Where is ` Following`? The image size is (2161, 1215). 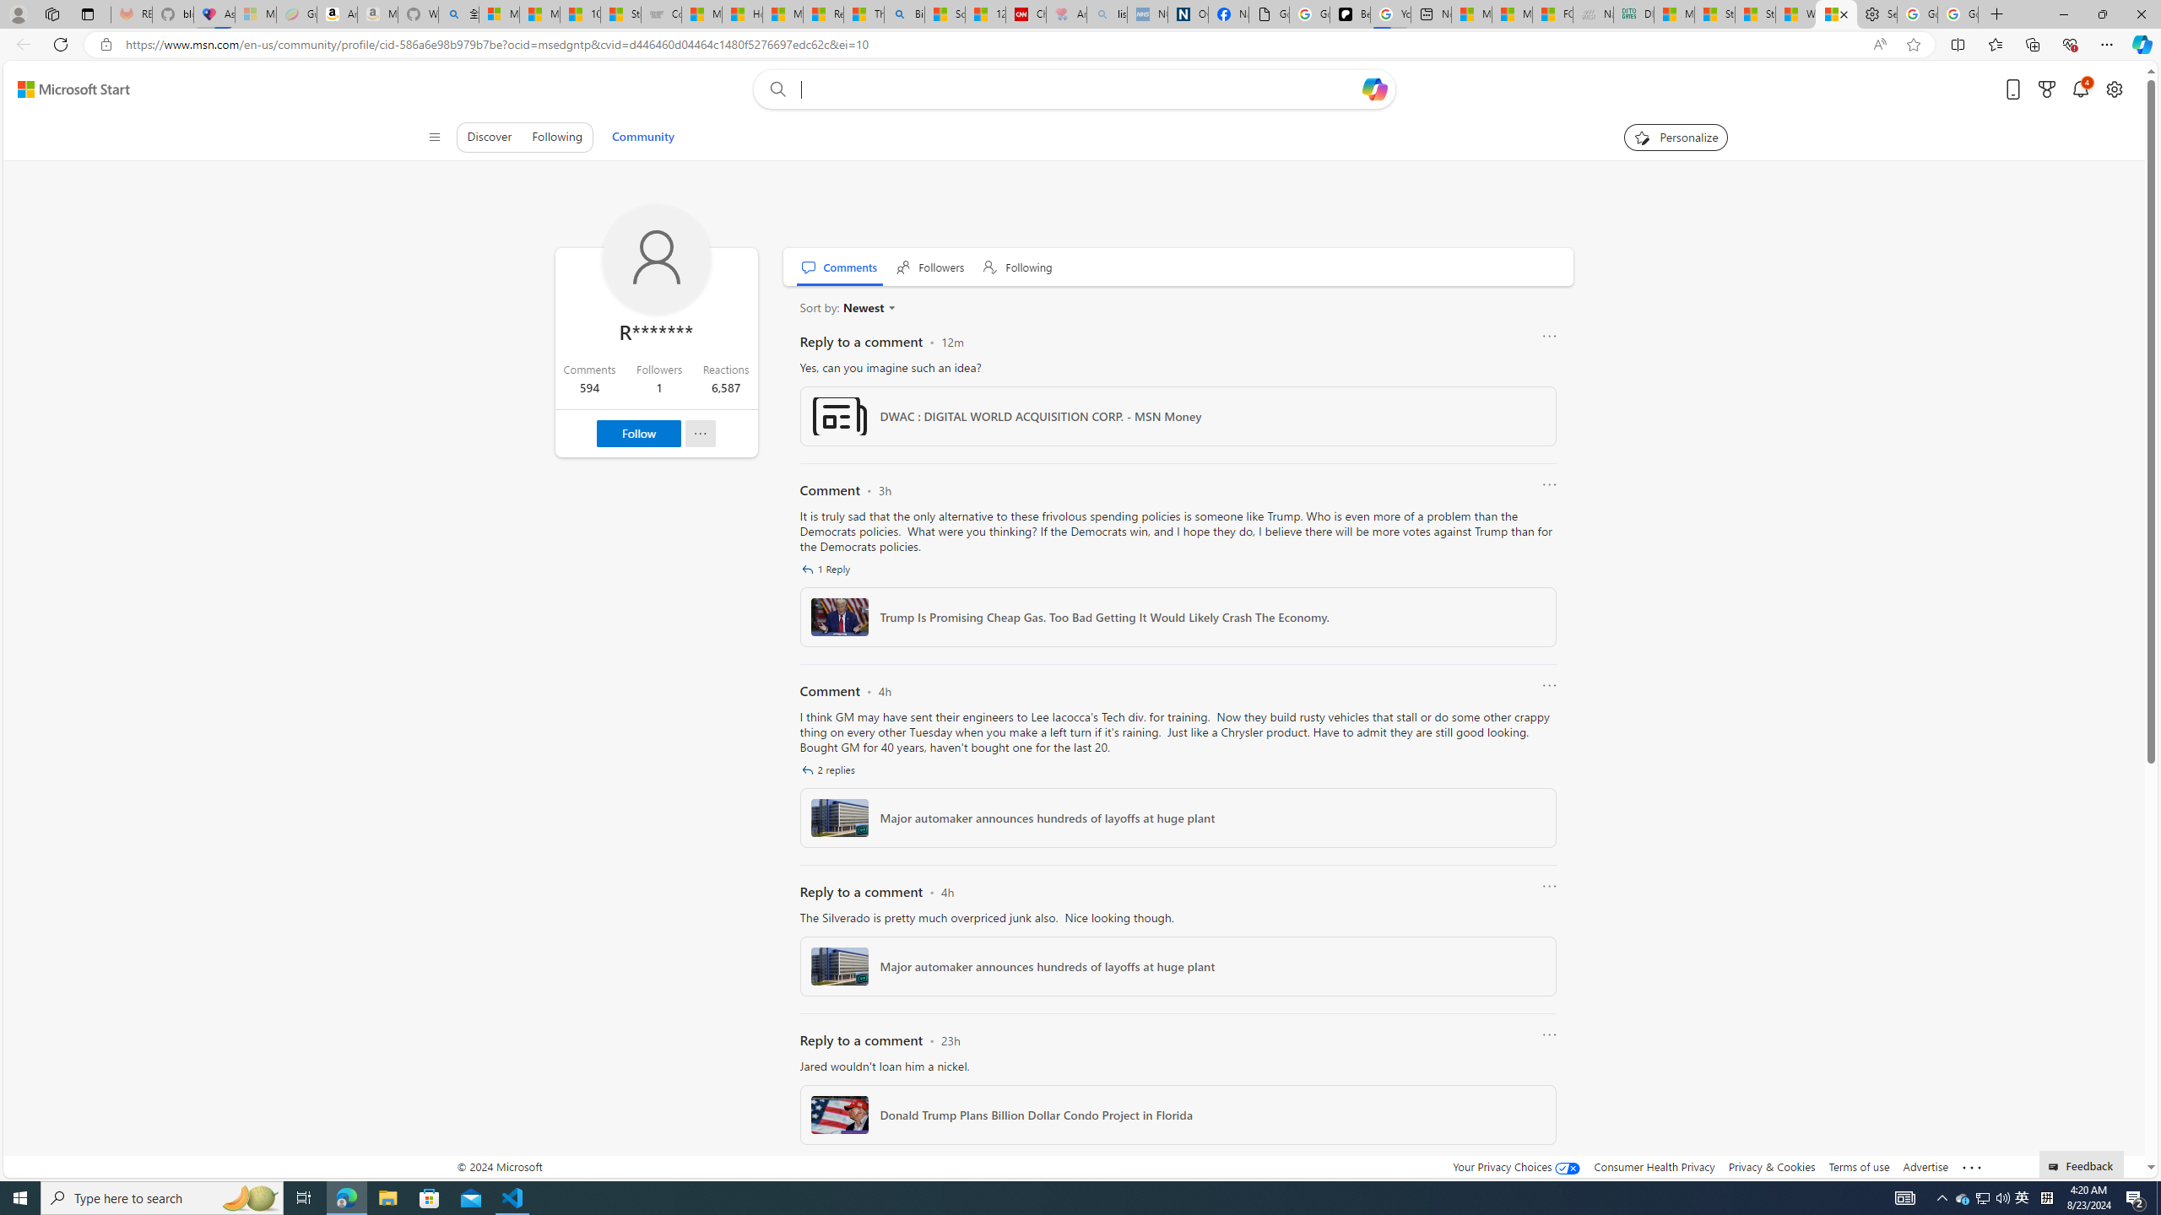  Following is located at coordinates (1018, 267).